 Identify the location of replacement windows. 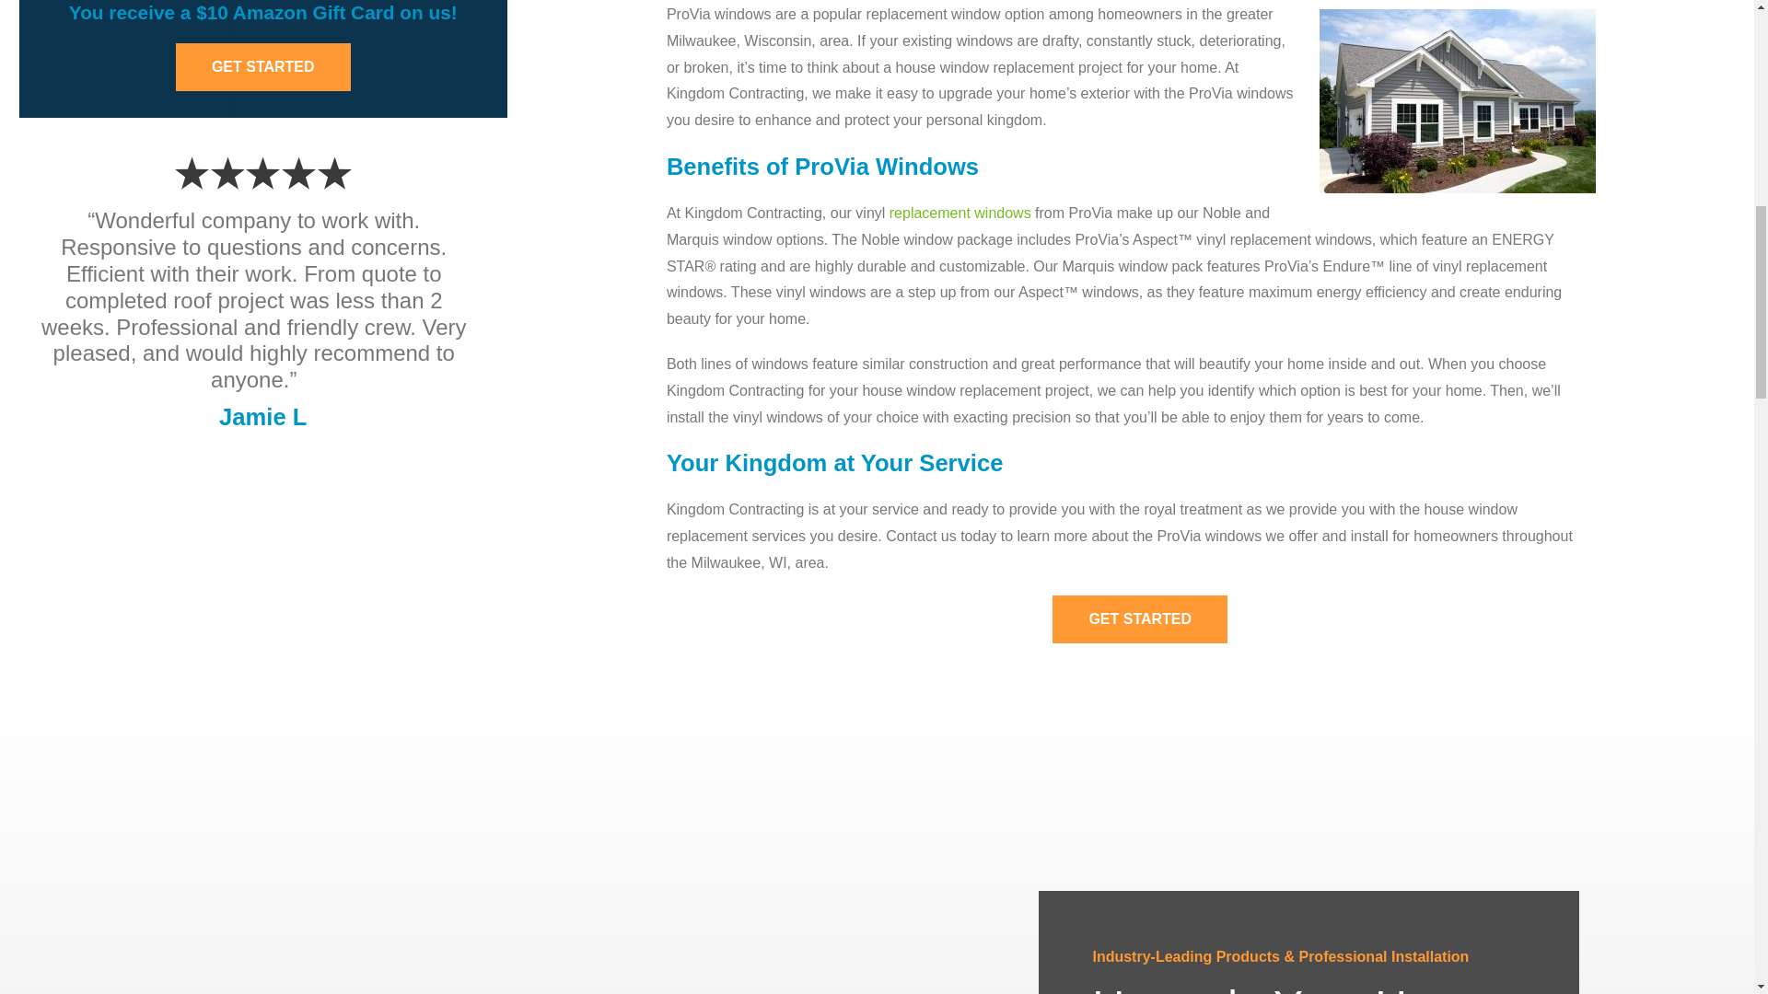
(960, 212).